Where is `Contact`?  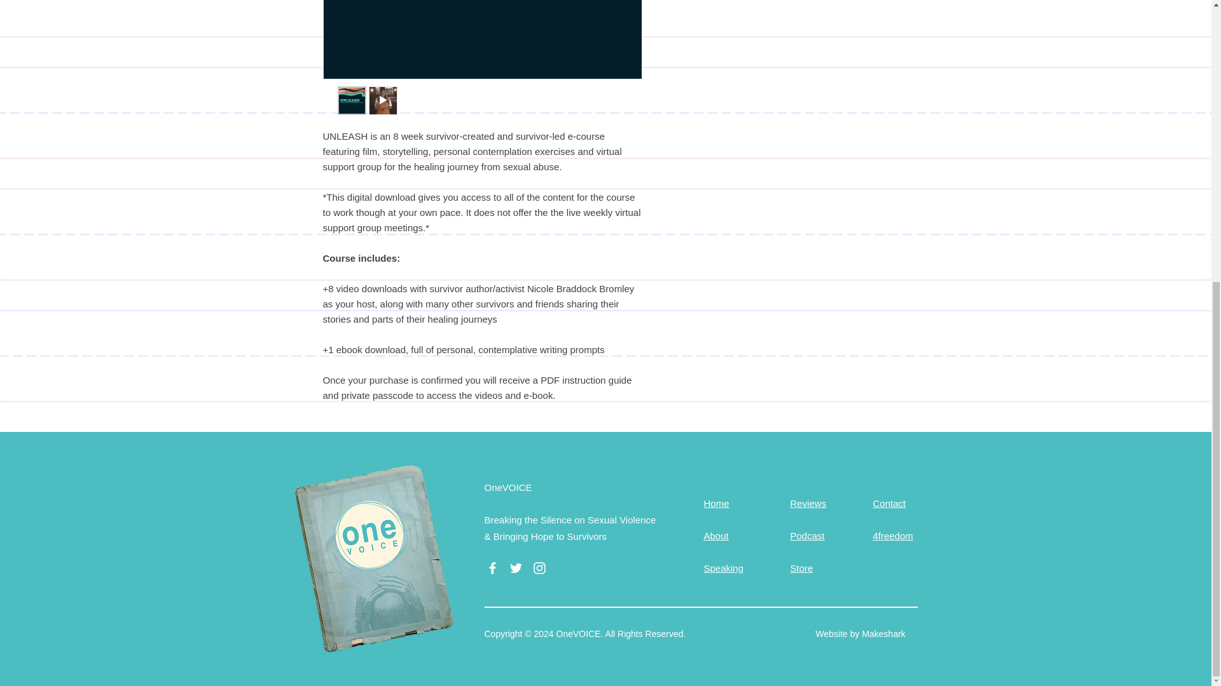 Contact is located at coordinates (889, 503).